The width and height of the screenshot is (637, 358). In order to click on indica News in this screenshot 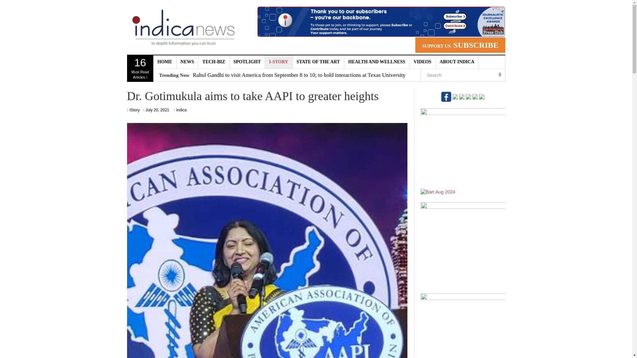, I will do `click(183, 27)`.